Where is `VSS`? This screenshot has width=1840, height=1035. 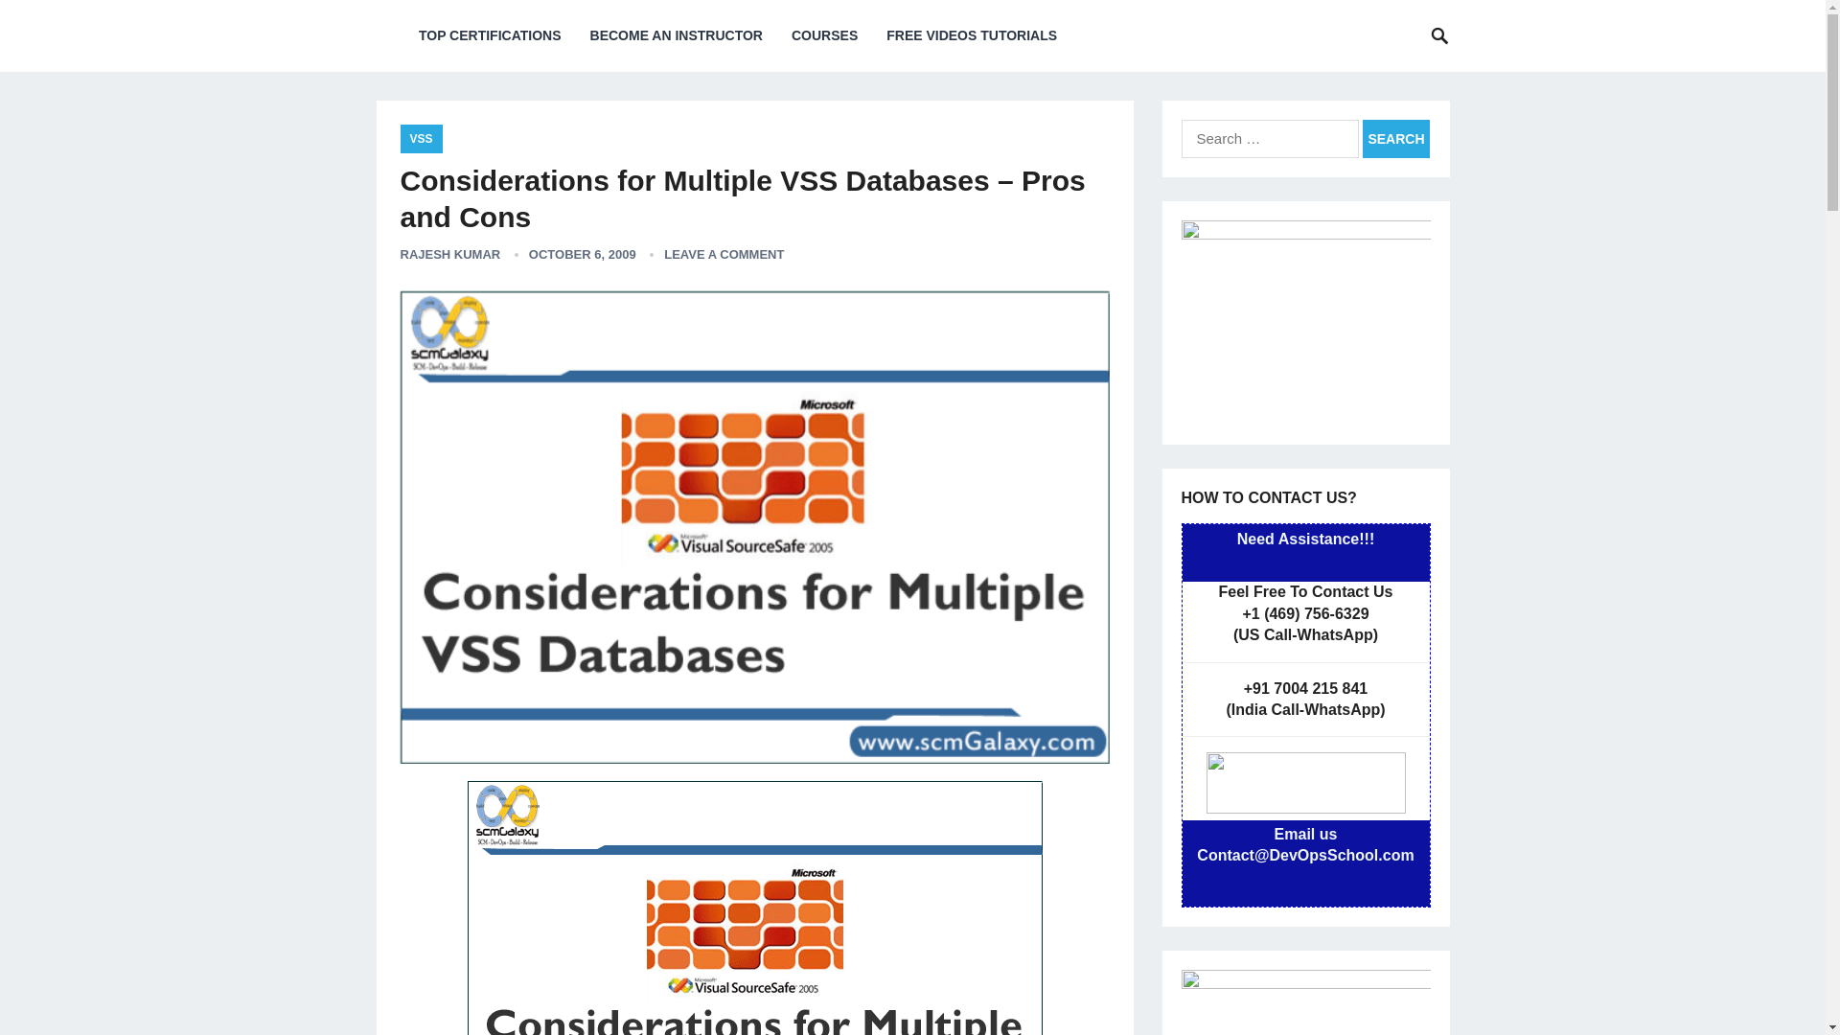 VSS is located at coordinates (422, 138).